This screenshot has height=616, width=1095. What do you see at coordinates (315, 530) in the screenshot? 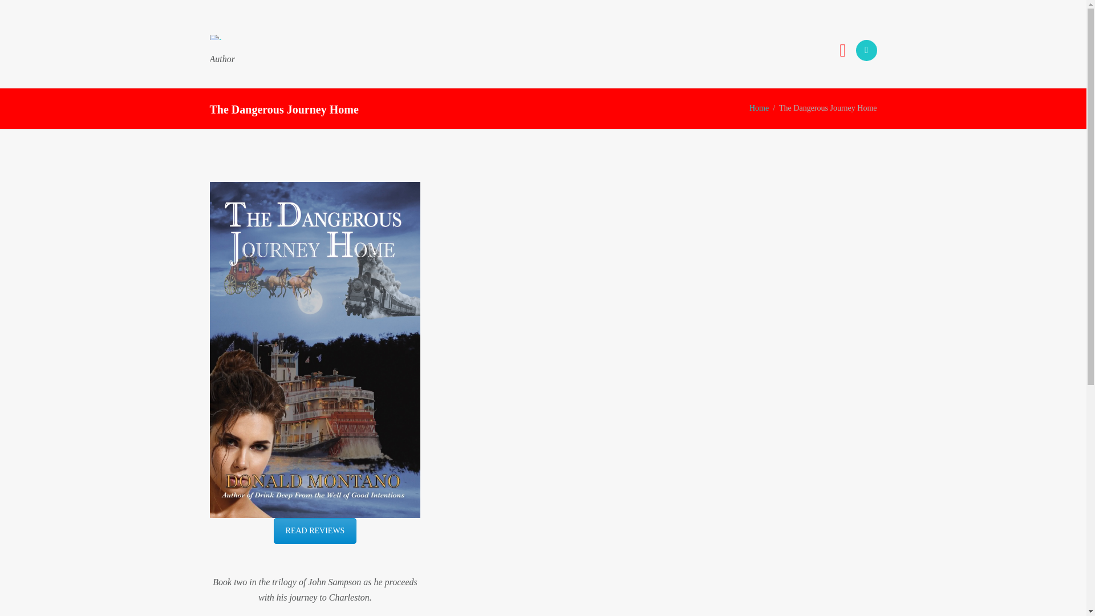
I see `Book Reviews for The Dangerous Journey Home` at bounding box center [315, 530].